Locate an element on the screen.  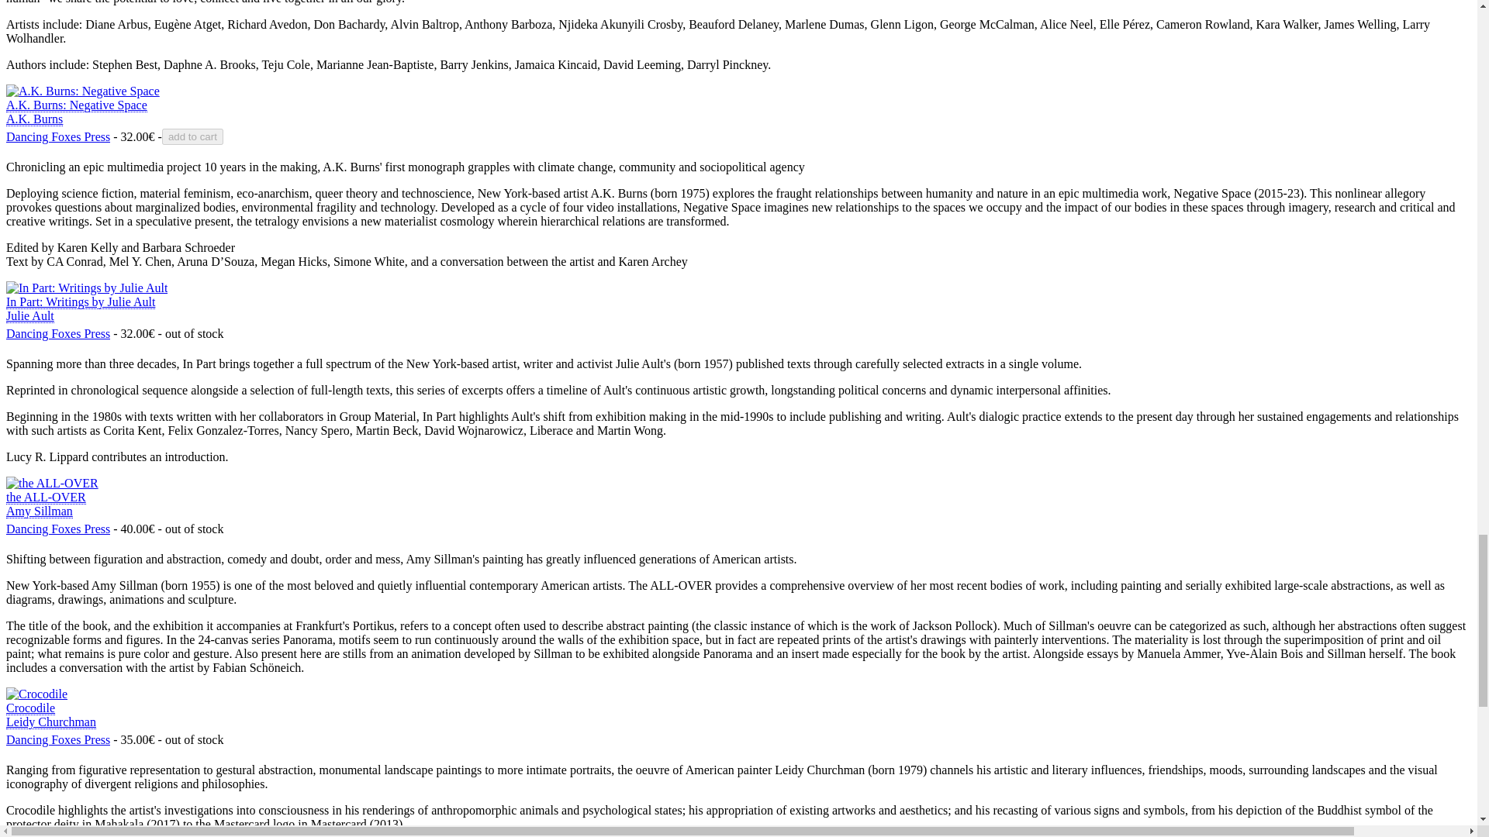
Dancing Foxes Press is located at coordinates (57, 529).